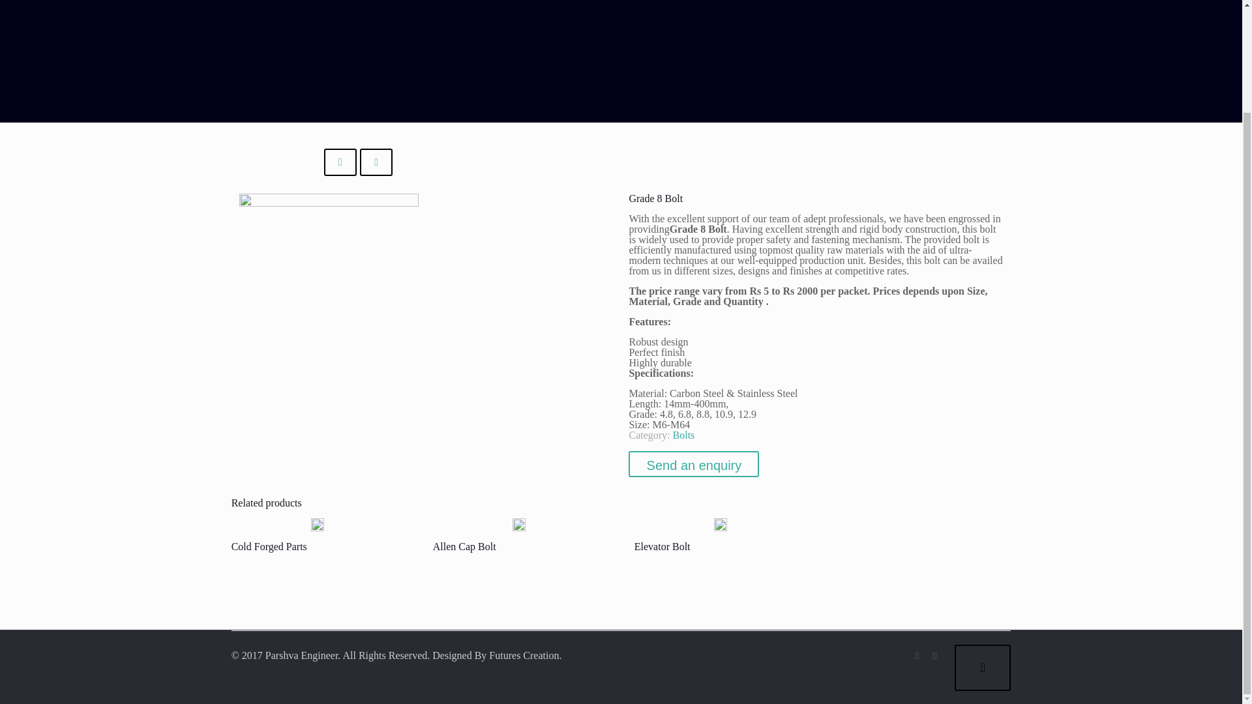  What do you see at coordinates (269, 546) in the screenshot?
I see `Cold Forged Parts` at bounding box center [269, 546].